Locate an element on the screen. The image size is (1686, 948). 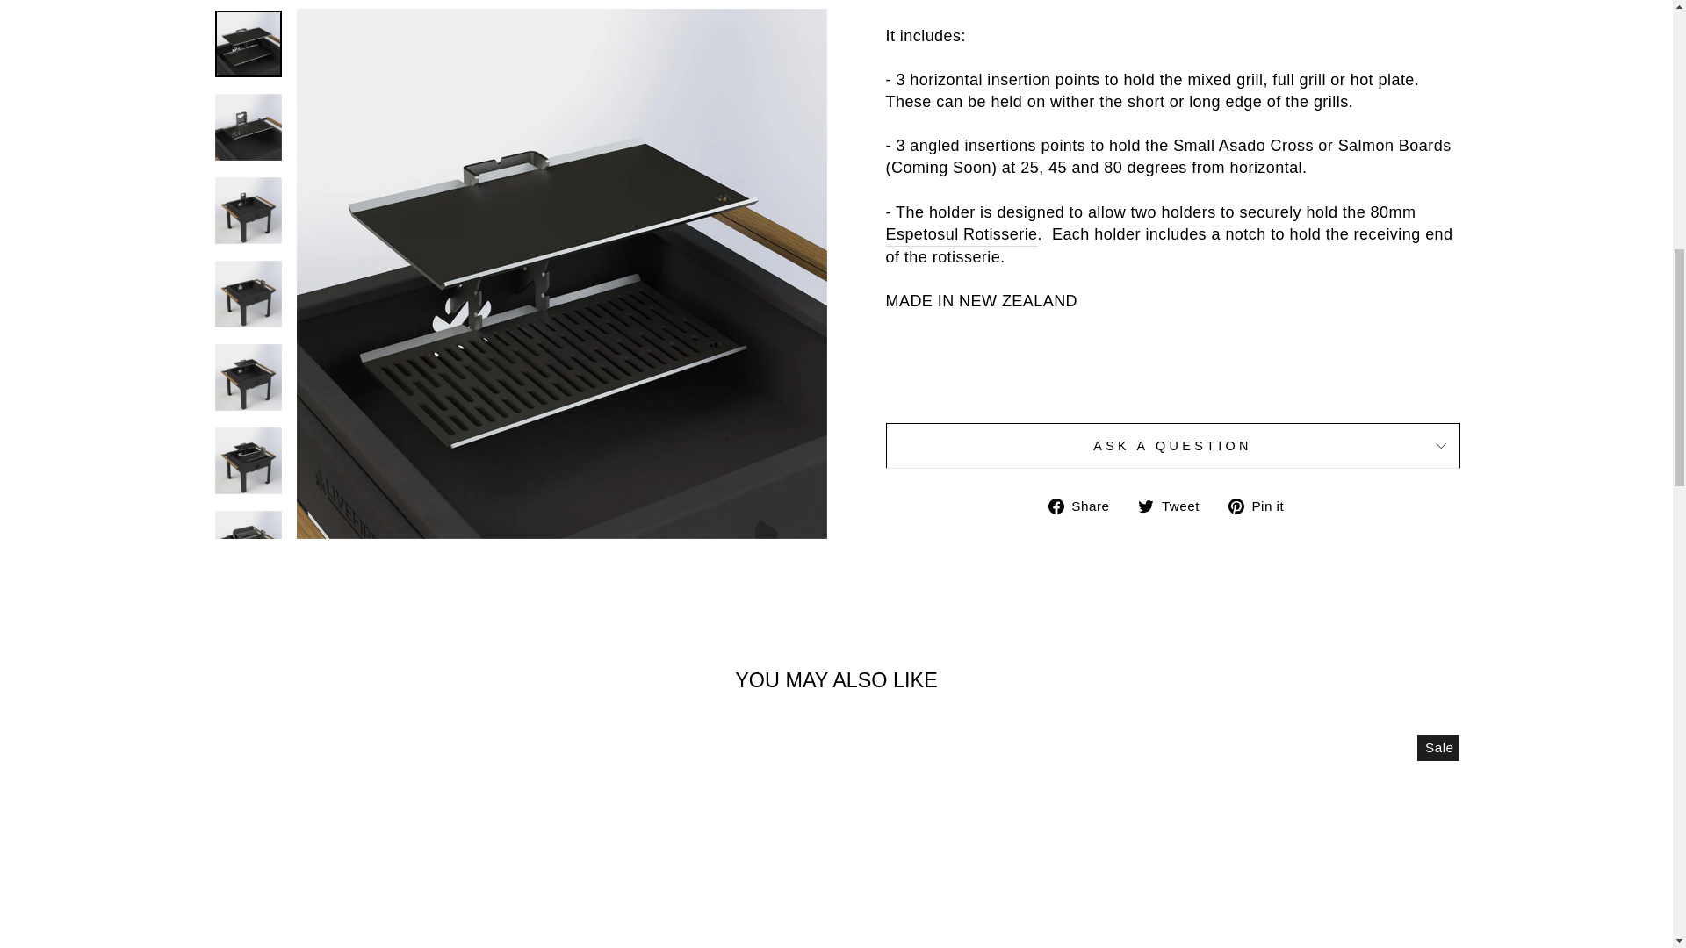
Tweet on Twitter is located at coordinates (1175, 506).